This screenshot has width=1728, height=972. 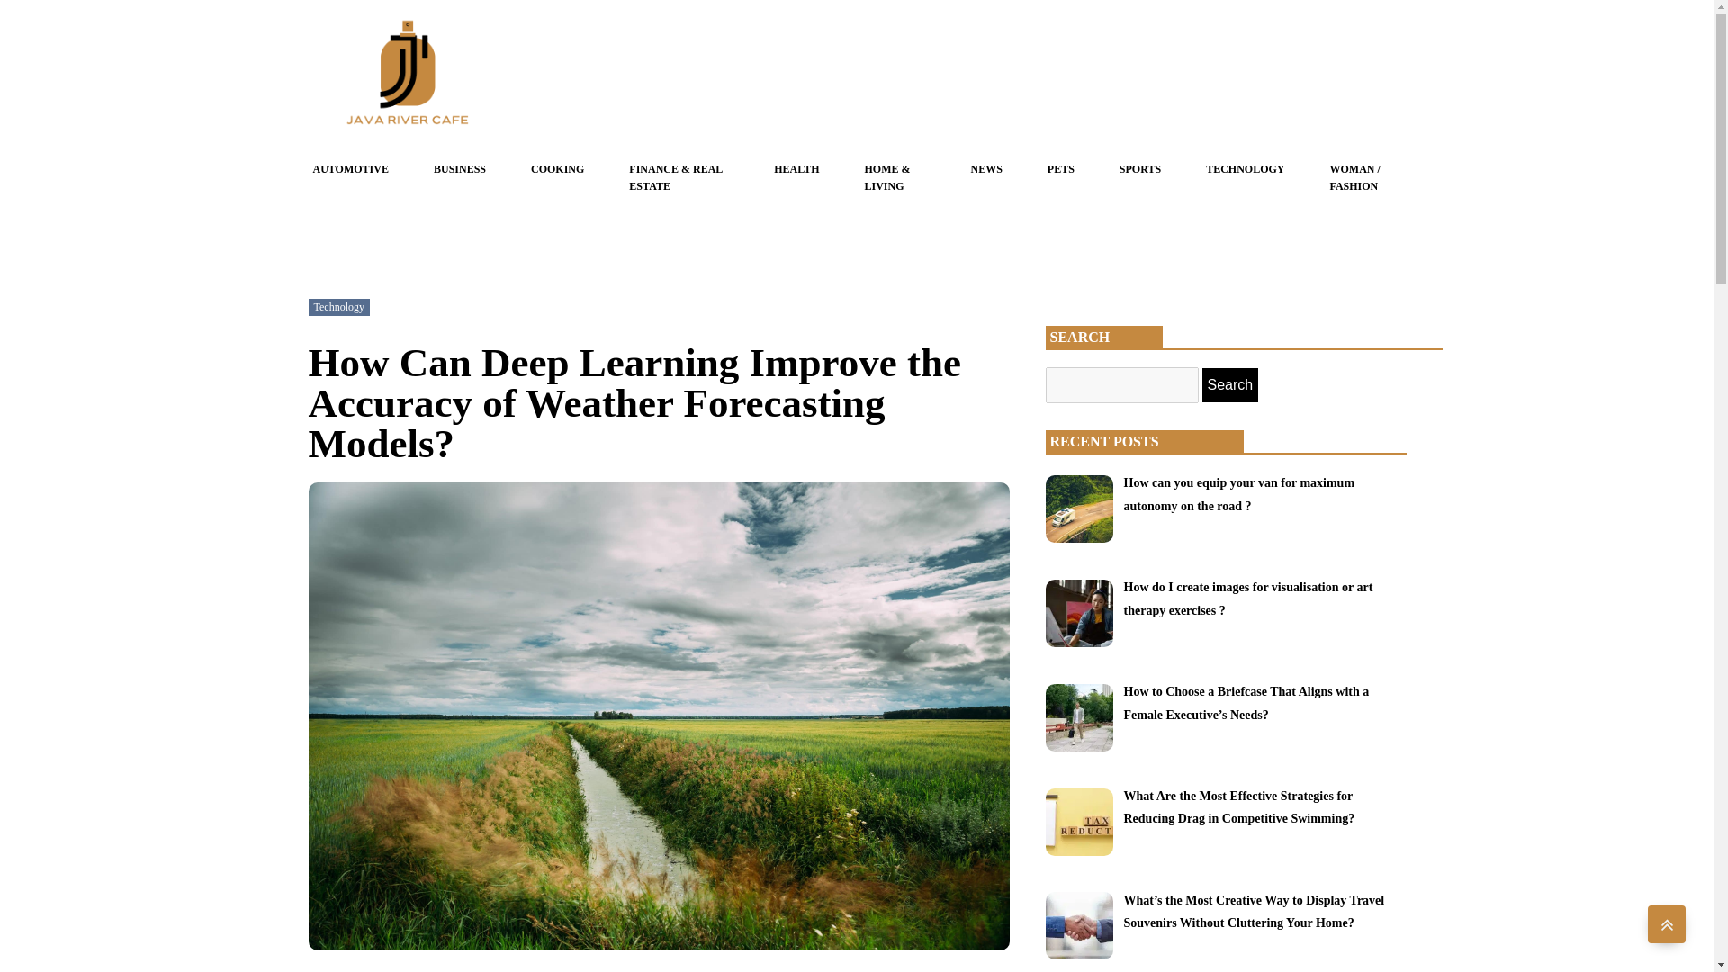 I want to click on AUTOMOTIVE, so click(x=350, y=169).